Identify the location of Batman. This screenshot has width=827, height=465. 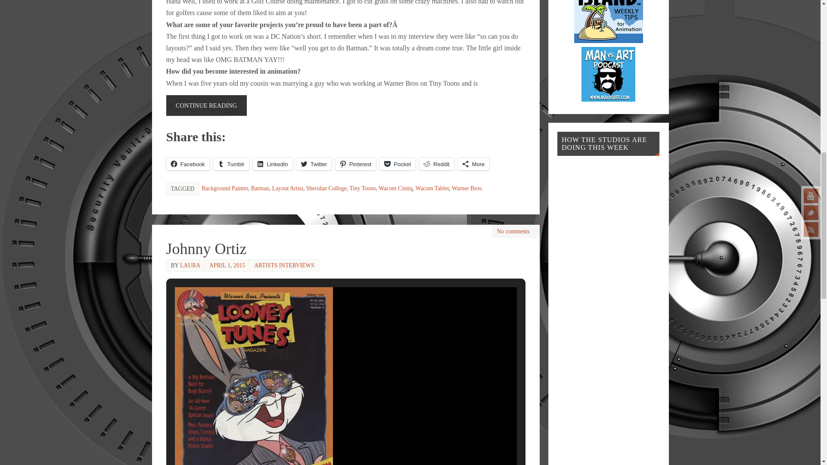
(260, 188).